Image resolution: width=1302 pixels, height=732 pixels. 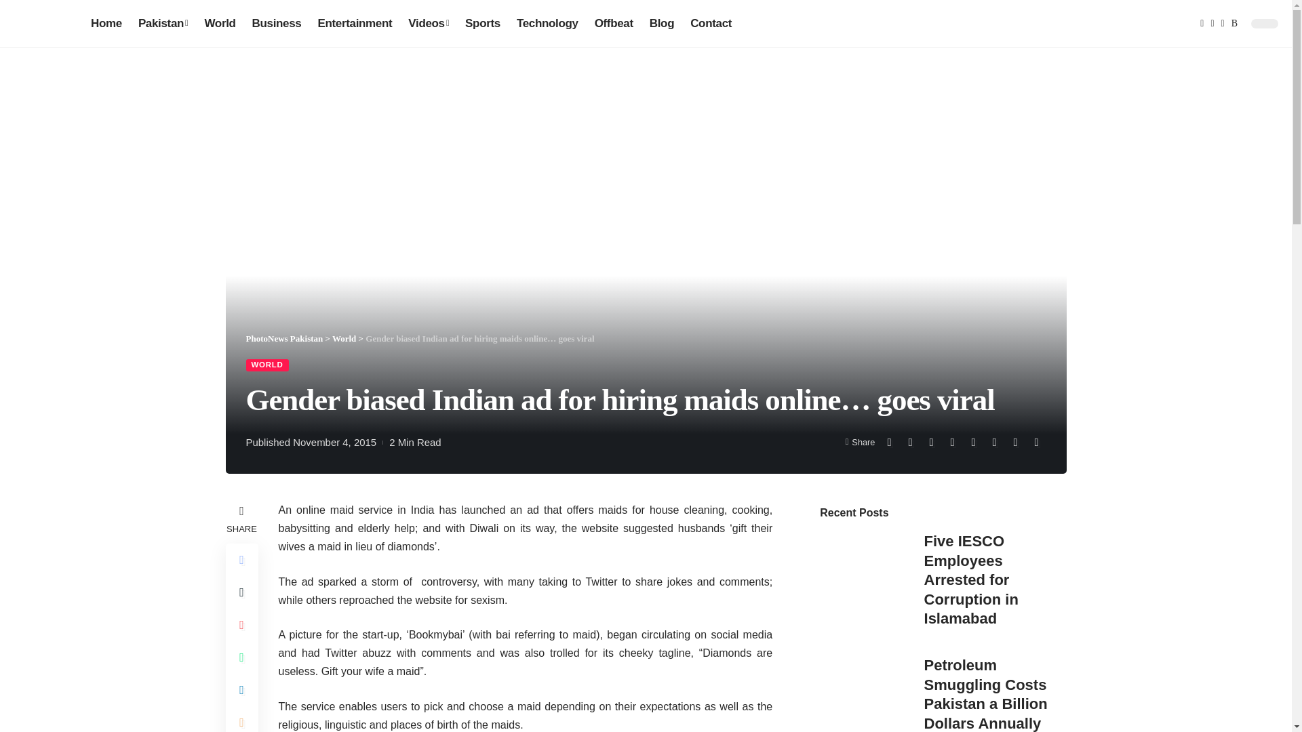 I want to click on Videos, so click(x=428, y=23).